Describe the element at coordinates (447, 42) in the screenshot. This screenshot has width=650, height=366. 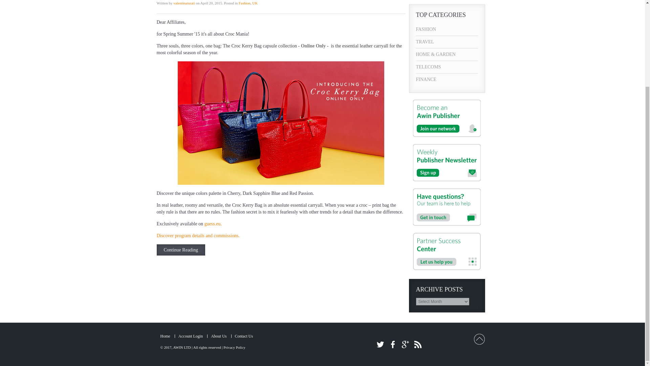
I see `TRAVEL` at that location.